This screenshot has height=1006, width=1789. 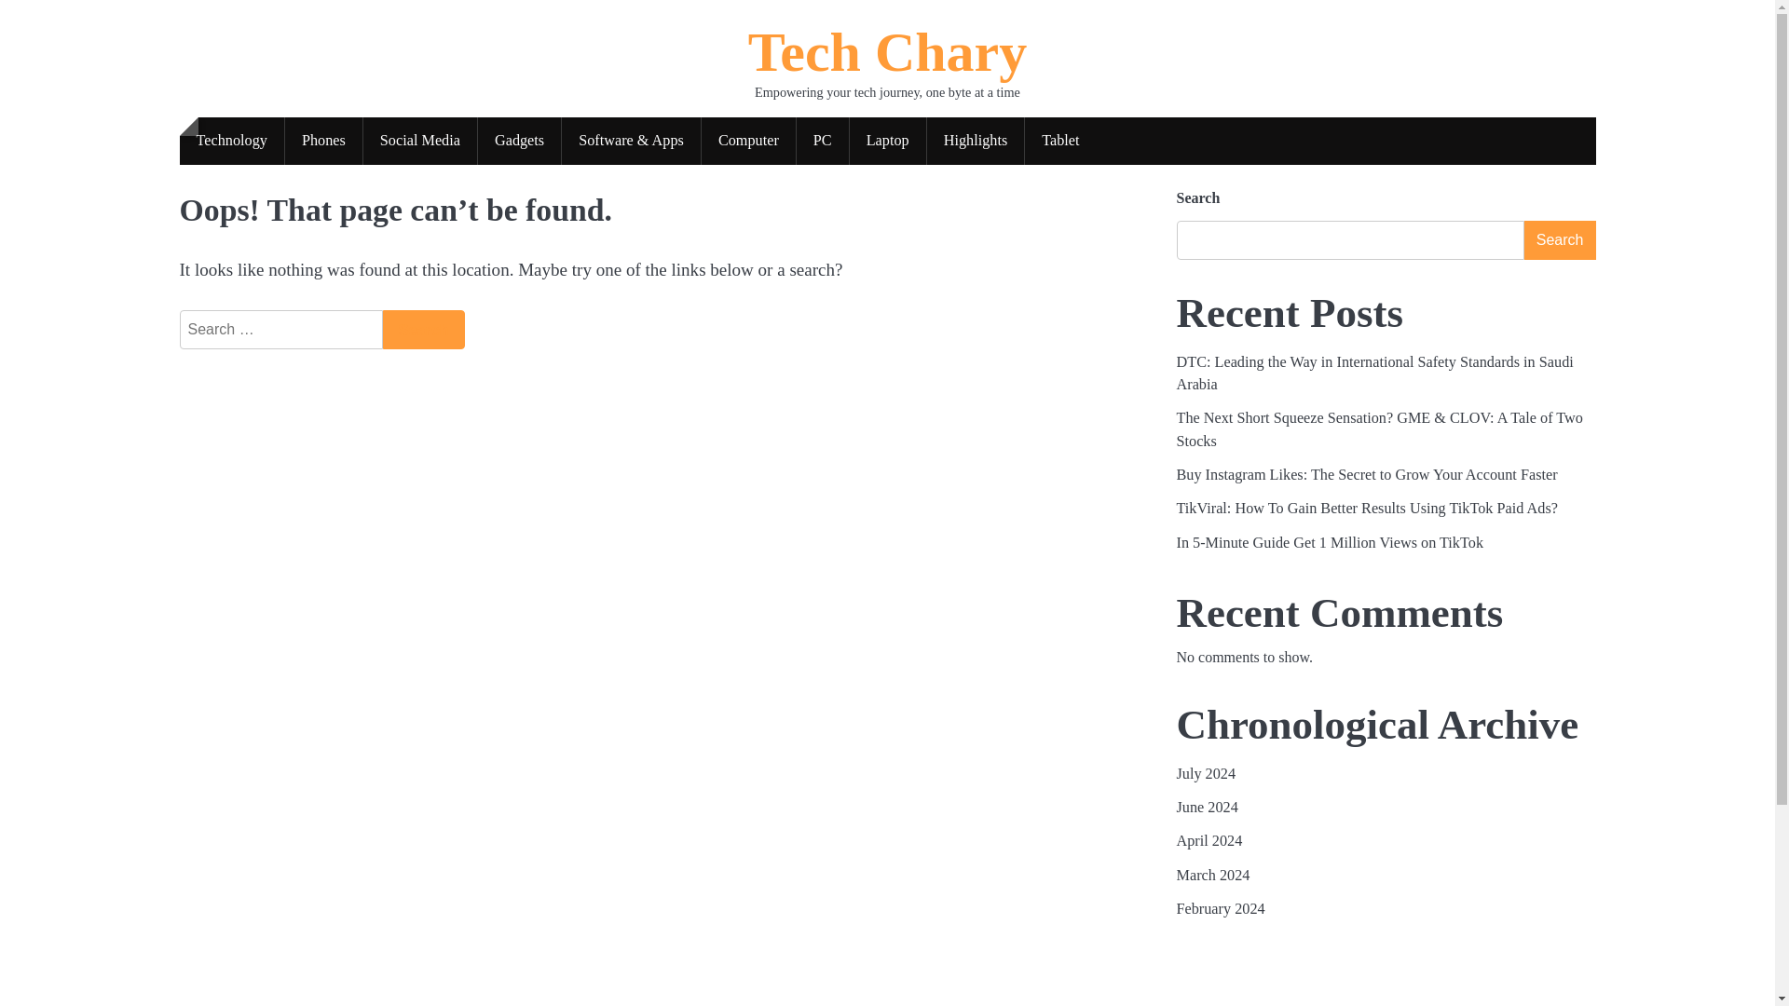 What do you see at coordinates (1208, 840) in the screenshot?
I see `April 2024` at bounding box center [1208, 840].